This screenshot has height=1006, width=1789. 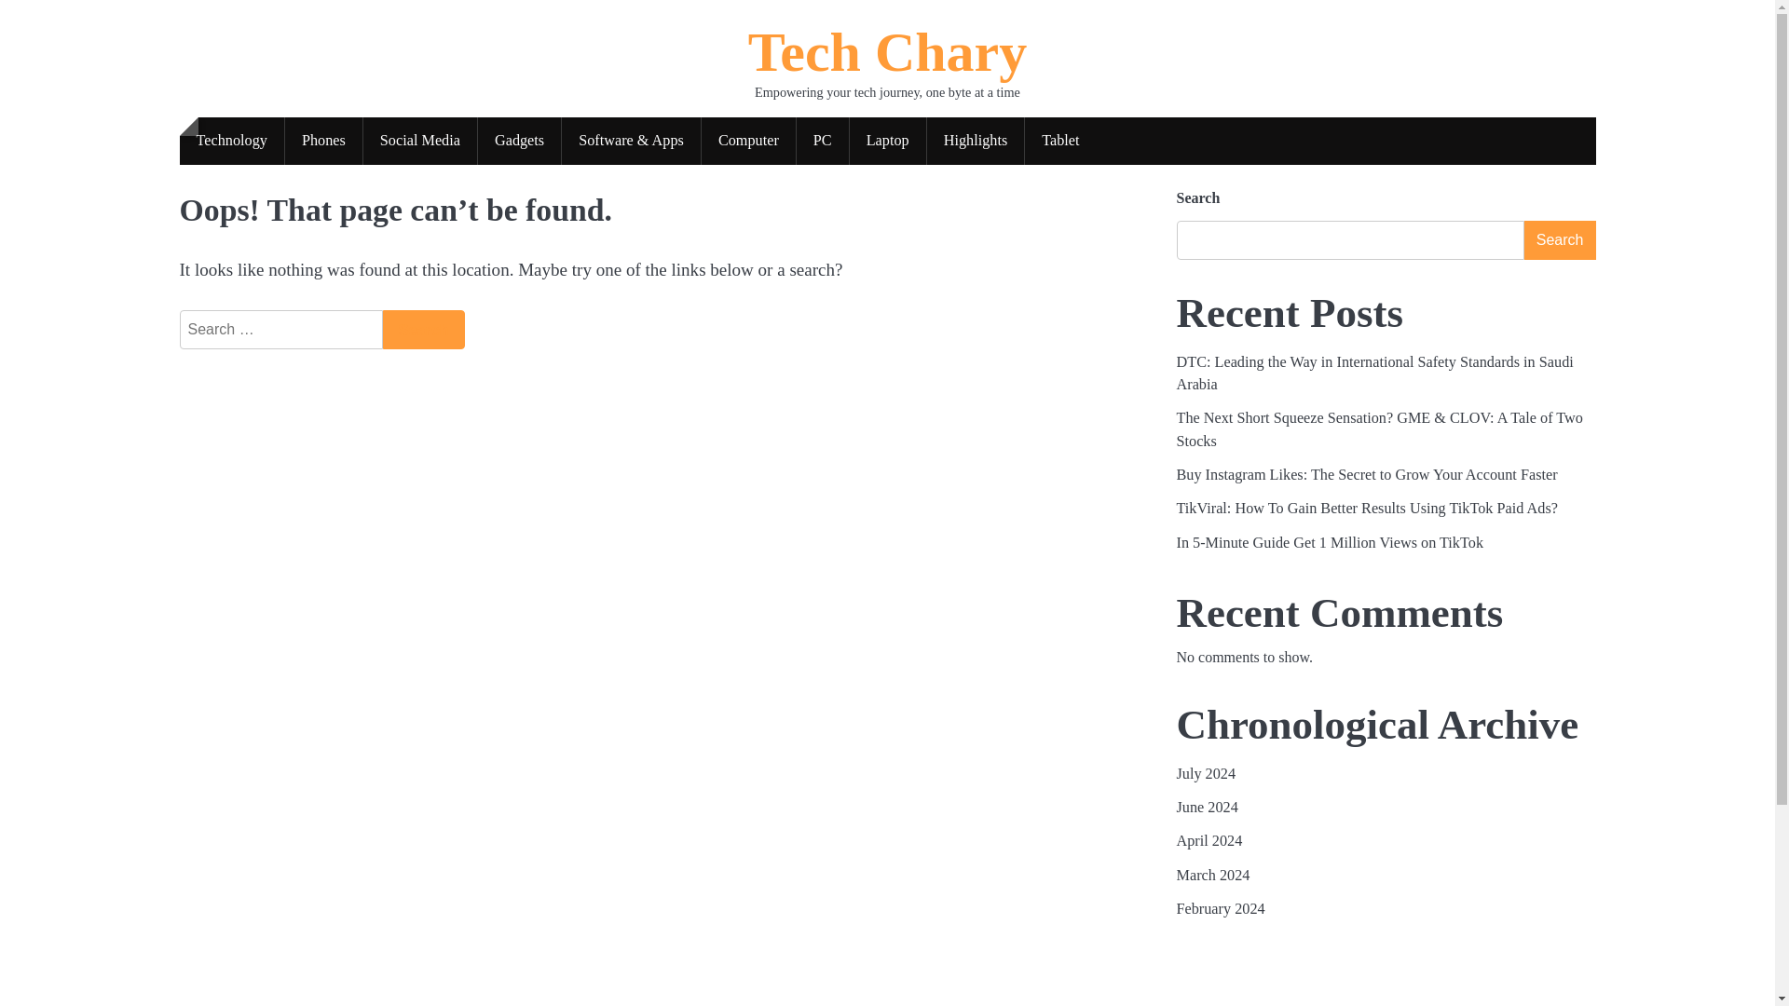 What do you see at coordinates (1208, 840) in the screenshot?
I see `April 2024` at bounding box center [1208, 840].